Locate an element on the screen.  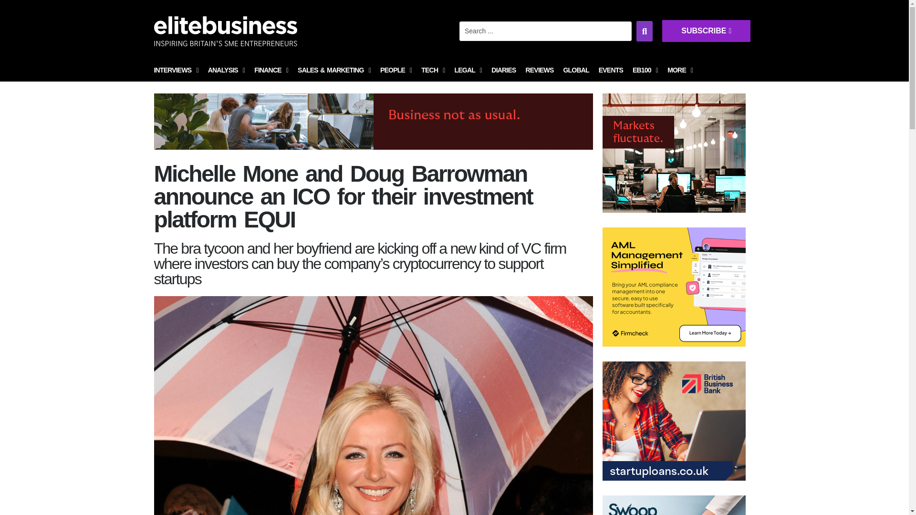
INTERVIEWS is located at coordinates (176, 71).